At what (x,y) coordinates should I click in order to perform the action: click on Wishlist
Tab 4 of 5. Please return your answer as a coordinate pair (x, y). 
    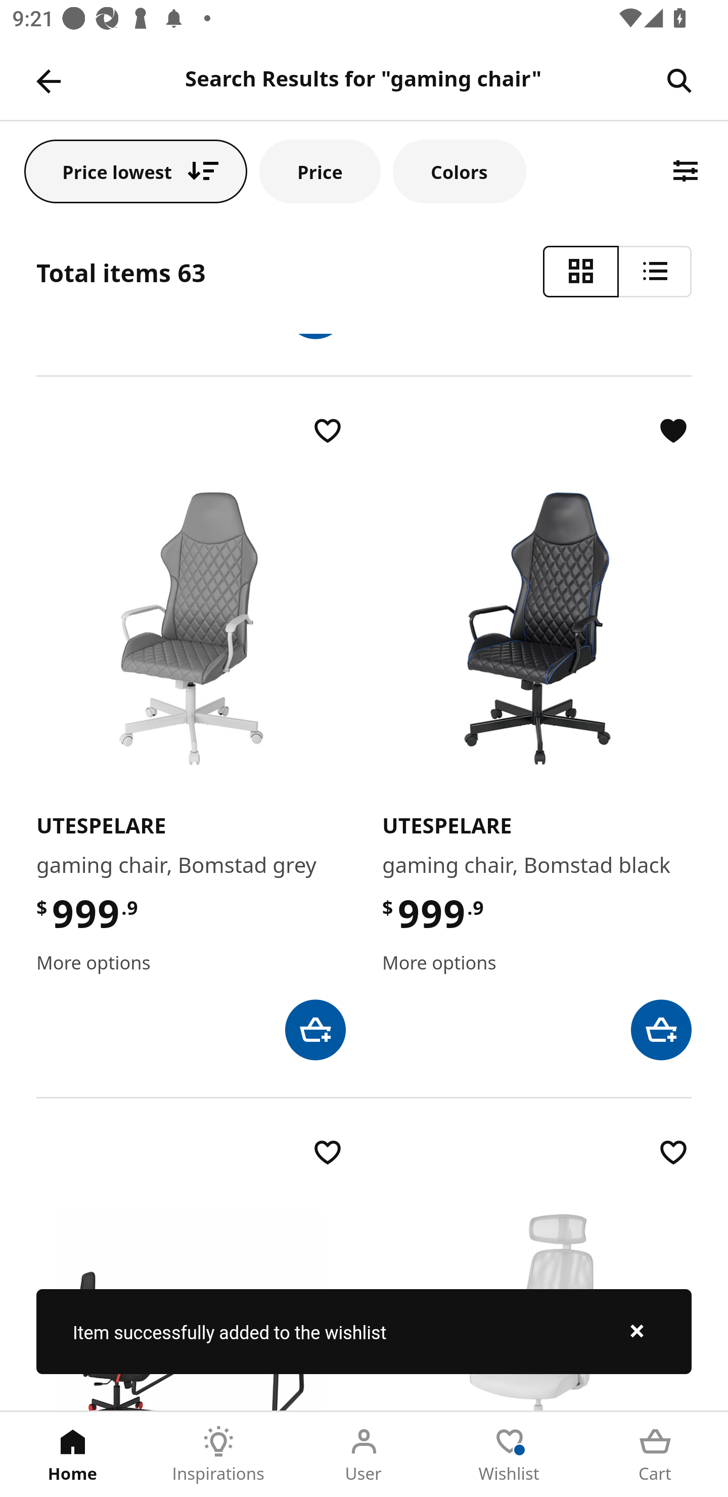
    Looking at the image, I should click on (510, 1455).